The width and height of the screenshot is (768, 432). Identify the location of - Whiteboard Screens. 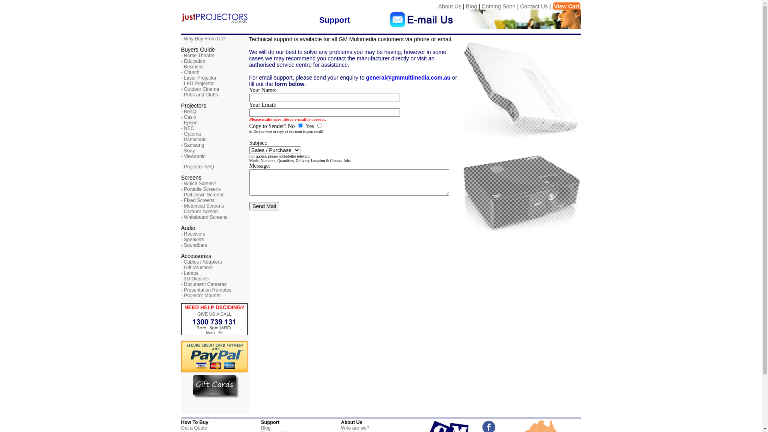
(204, 217).